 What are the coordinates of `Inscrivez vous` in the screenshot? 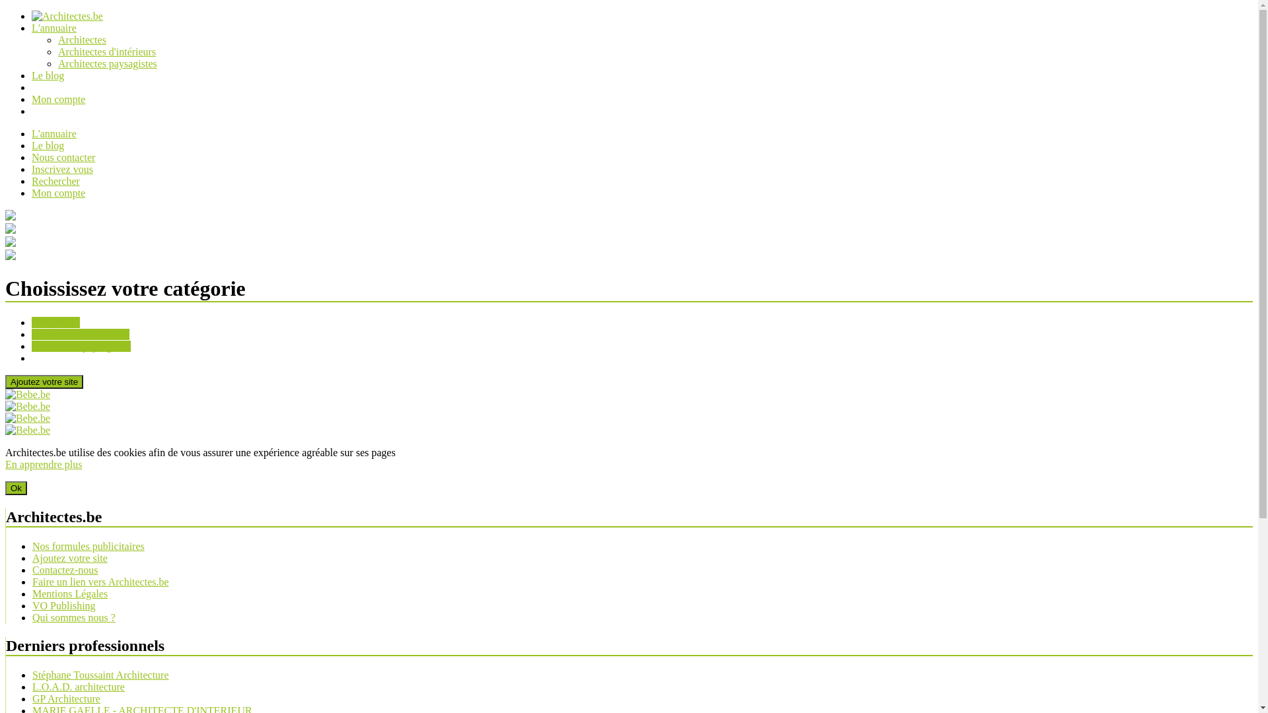 It's located at (62, 169).